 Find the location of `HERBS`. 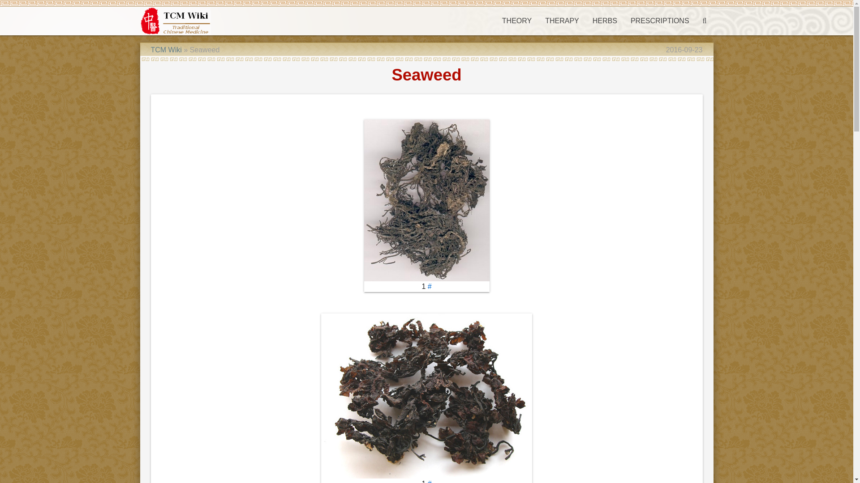

HERBS is located at coordinates (605, 21).